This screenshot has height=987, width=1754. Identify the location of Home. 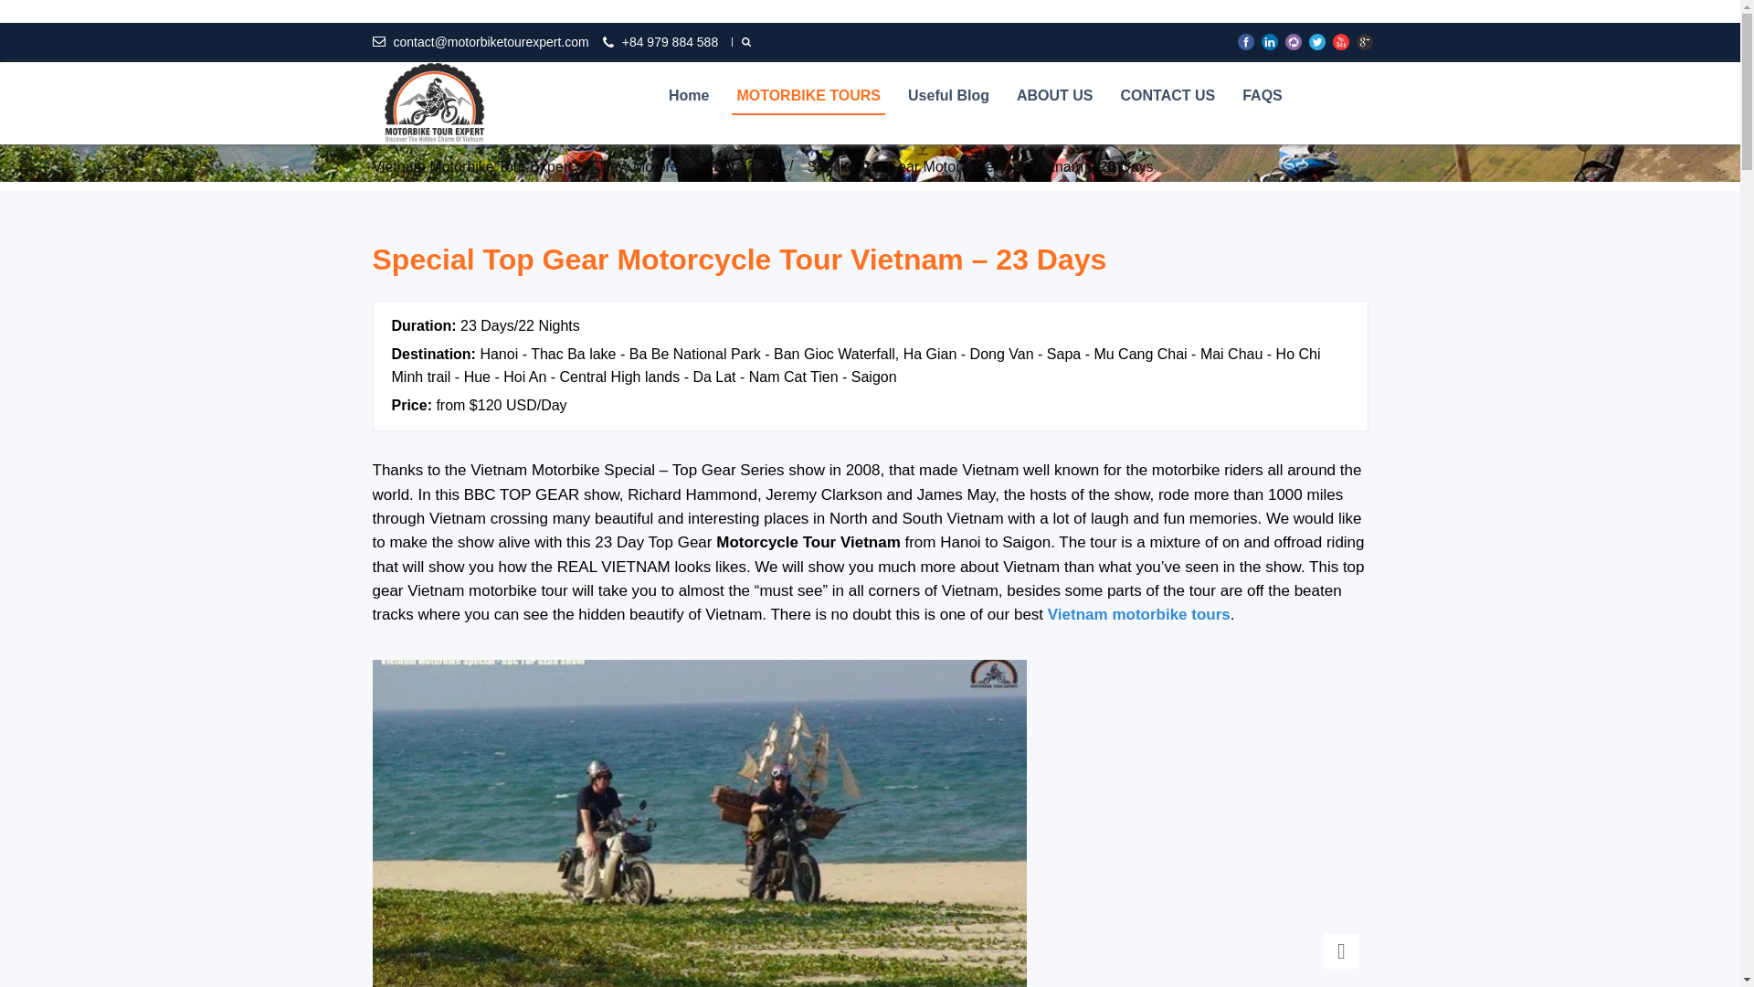
(689, 97).